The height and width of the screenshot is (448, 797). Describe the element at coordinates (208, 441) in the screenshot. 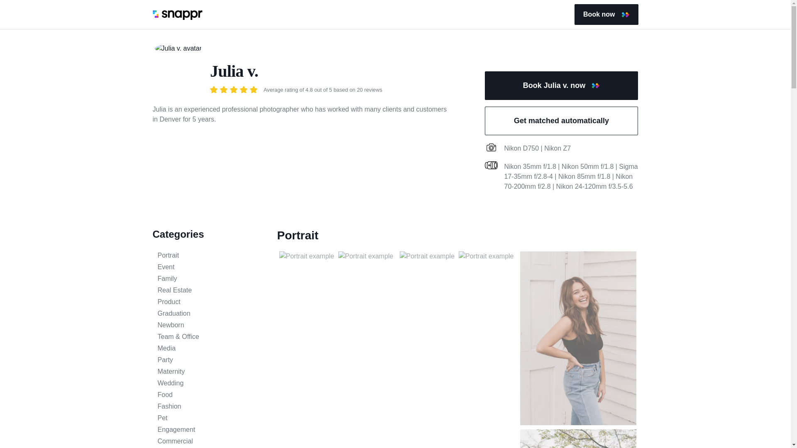

I see `Commercial` at that location.